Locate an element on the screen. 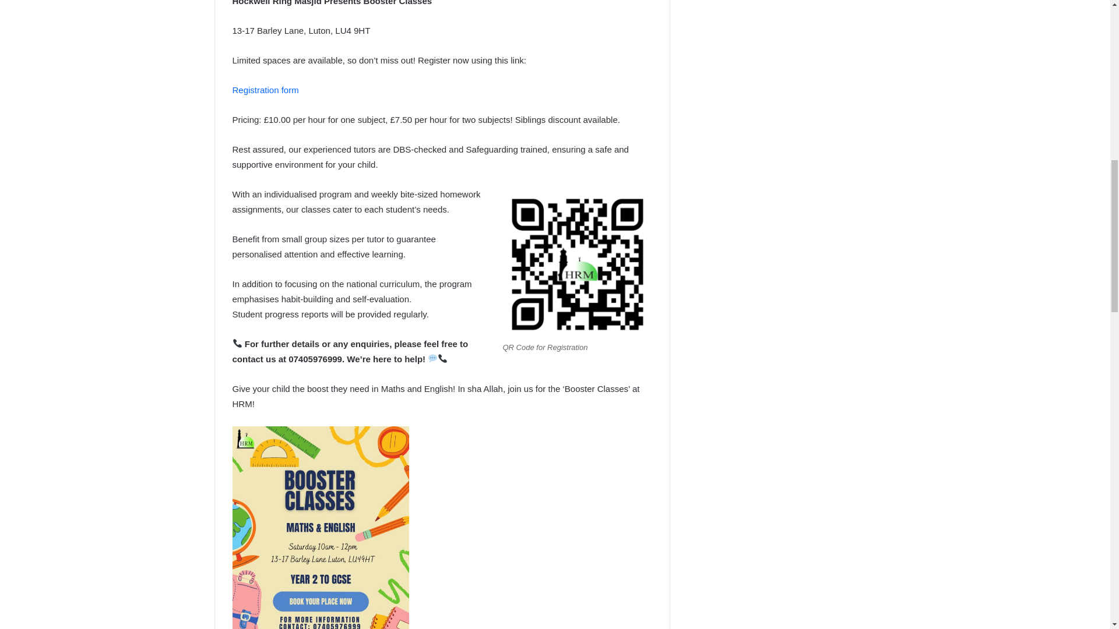 Image resolution: width=1119 pixels, height=629 pixels. Registration form is located at coordinates (265, 90).